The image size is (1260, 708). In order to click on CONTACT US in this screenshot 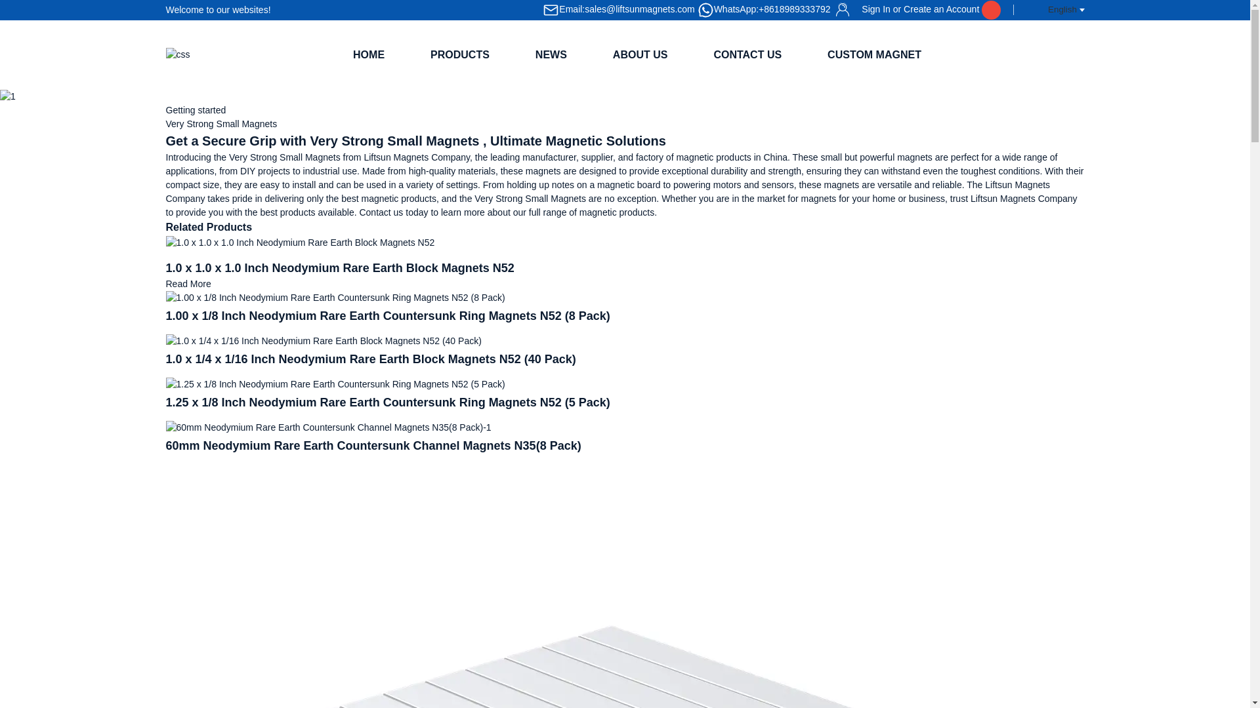, I will do `click(747, 54)`.